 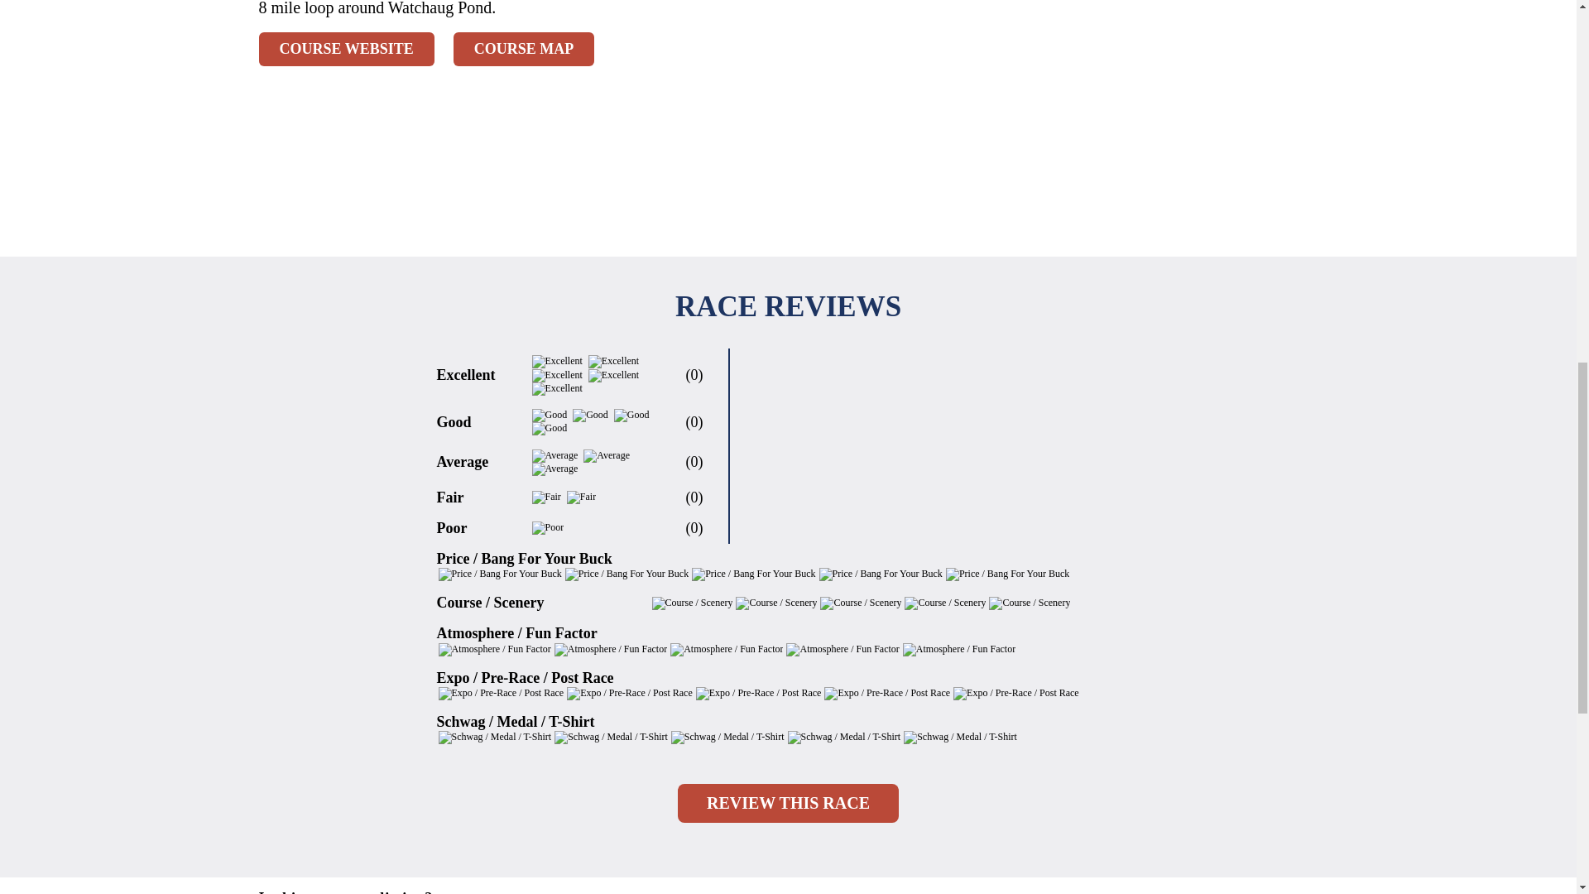 What do you see at coordinates (788, 803) in the screenshot?
I see `REVIEW THIS RACE` at bounding box center [788, 803].